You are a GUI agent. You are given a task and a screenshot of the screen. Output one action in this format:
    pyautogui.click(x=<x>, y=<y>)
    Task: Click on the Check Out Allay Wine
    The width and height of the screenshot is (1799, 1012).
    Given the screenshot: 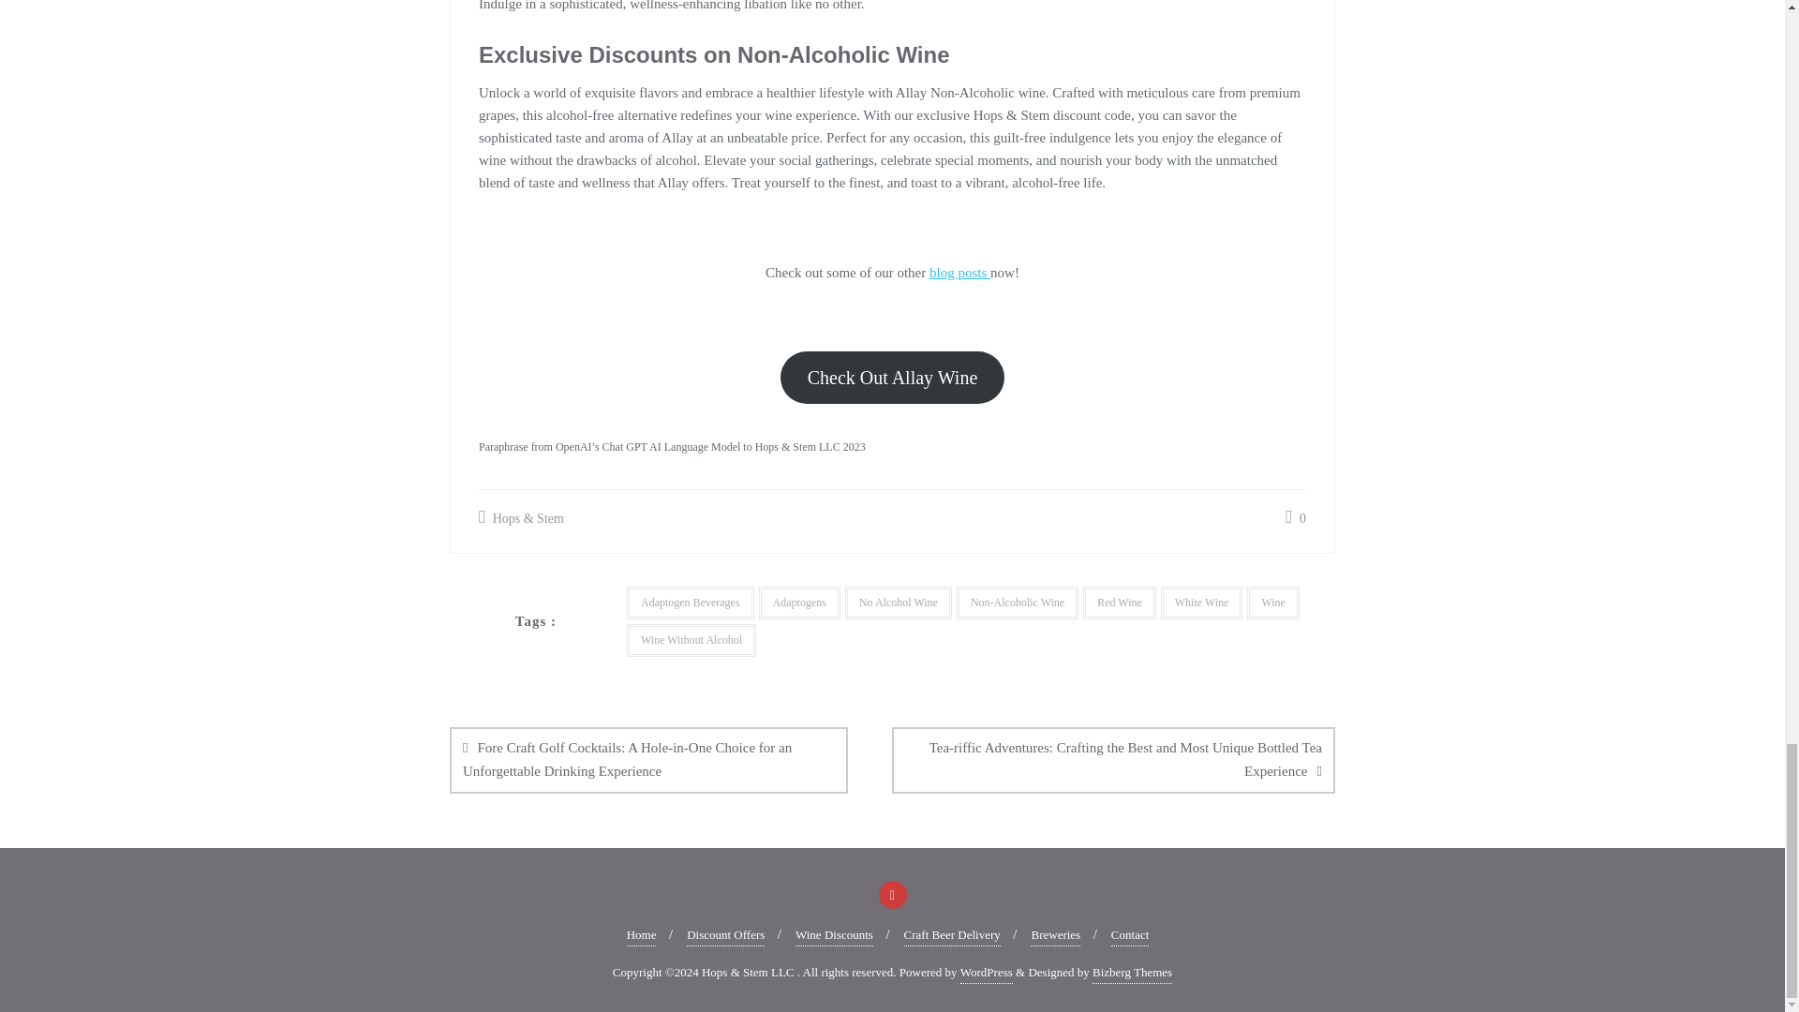 What is the action you would take?
    pyautogui.click(x=892, y=377)
    